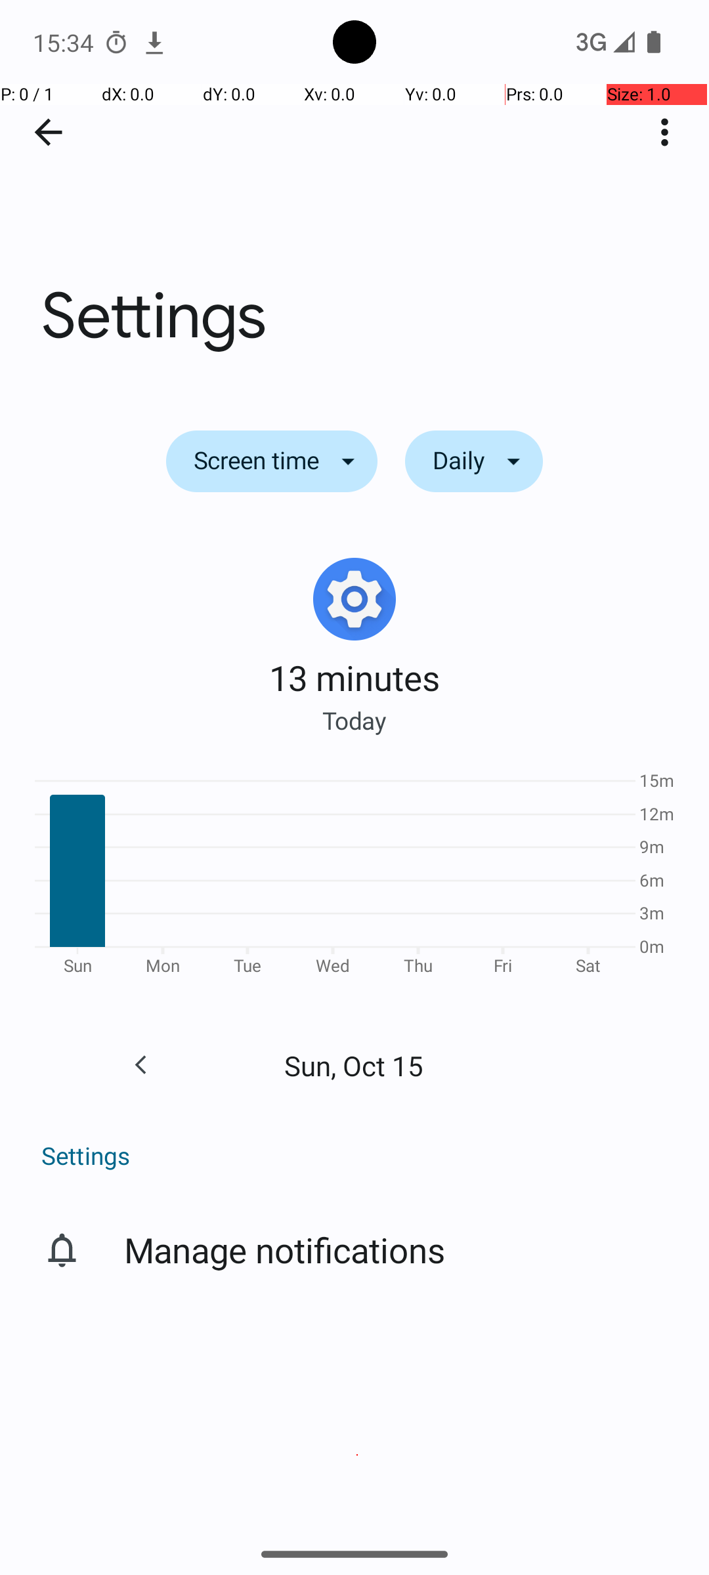 The image size is (709, 1575). What do you see at coordinates (354, 677) in the screenshot?
I see `13 minutes` at bounding box center [354, 677].